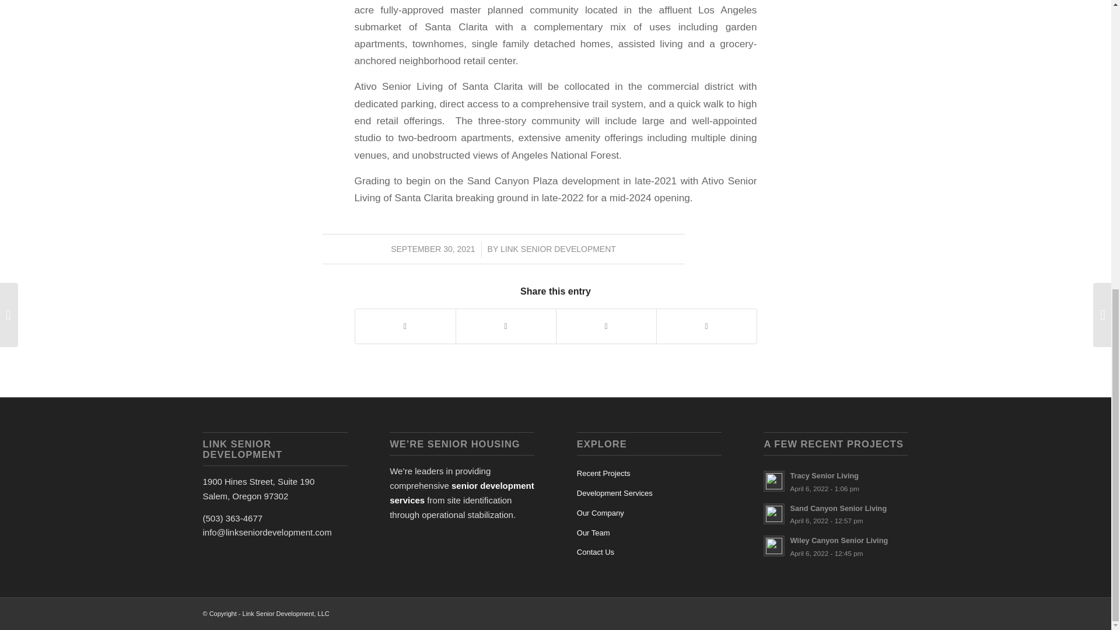  I want to click on Tracy Senior Living, so click(558, 249).